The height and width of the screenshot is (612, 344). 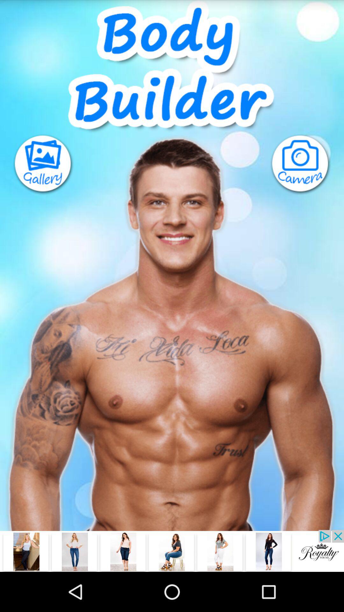 What do you see at coordinates (307, 164) in the screenshot?
I see `camera` at bounding box center [307, 164].